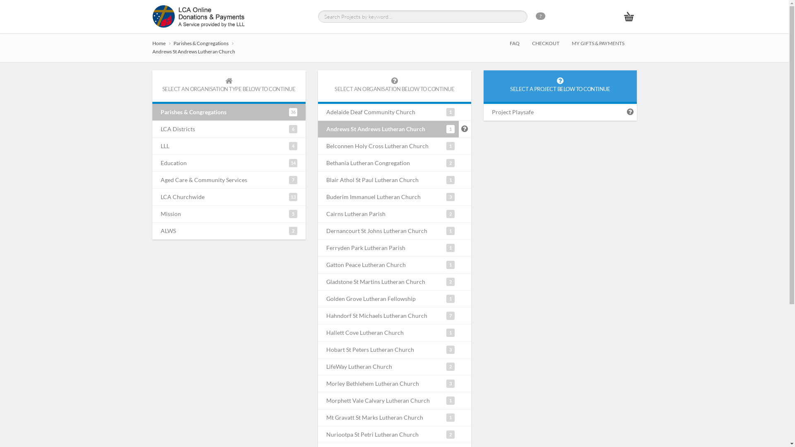  I want to click on 1
Morphett Vale Calvary Lutheran Church, so click(388, 401).